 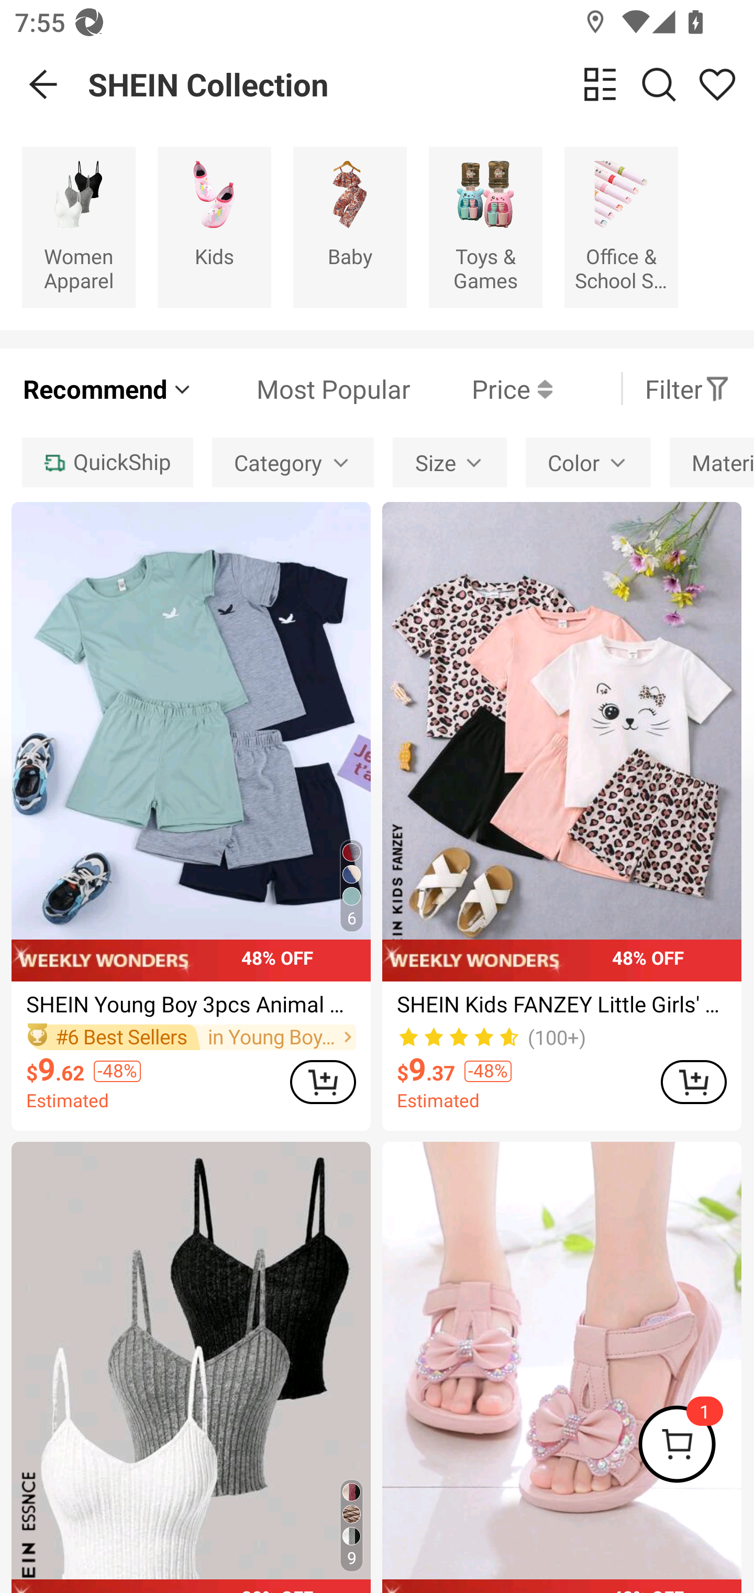 I want to click on Office & School Supplies, so click(x=621, y=226).